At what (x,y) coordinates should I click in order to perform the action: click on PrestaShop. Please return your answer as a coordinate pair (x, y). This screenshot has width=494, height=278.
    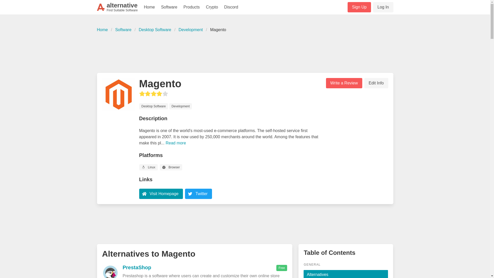
    Looking at the image, I should click on (137, 267).